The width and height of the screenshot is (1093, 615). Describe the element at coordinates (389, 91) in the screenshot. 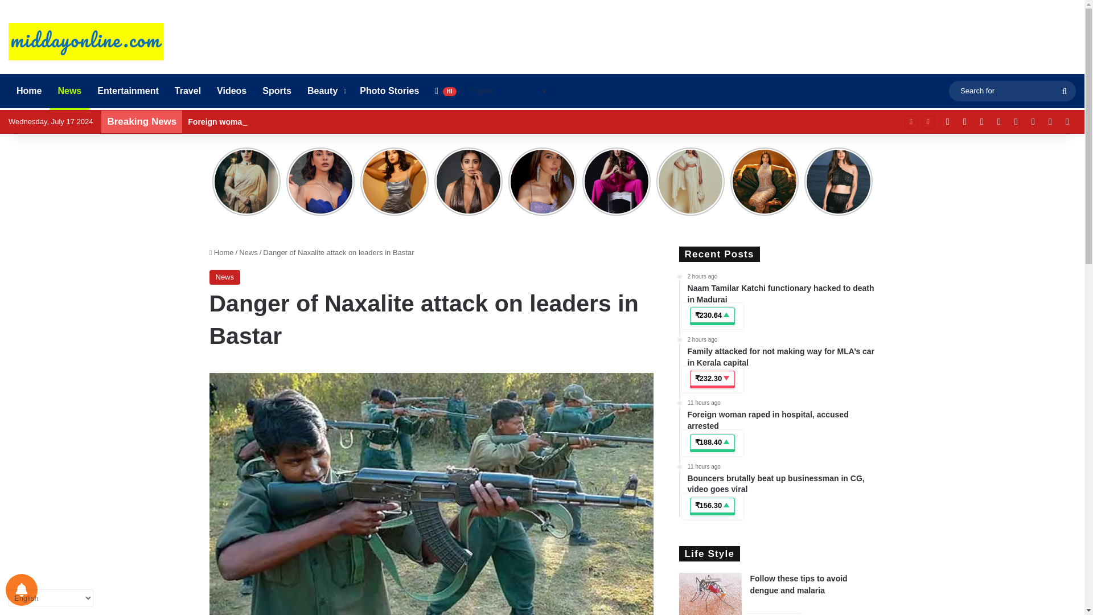

I see `Photo Stories` at that location.